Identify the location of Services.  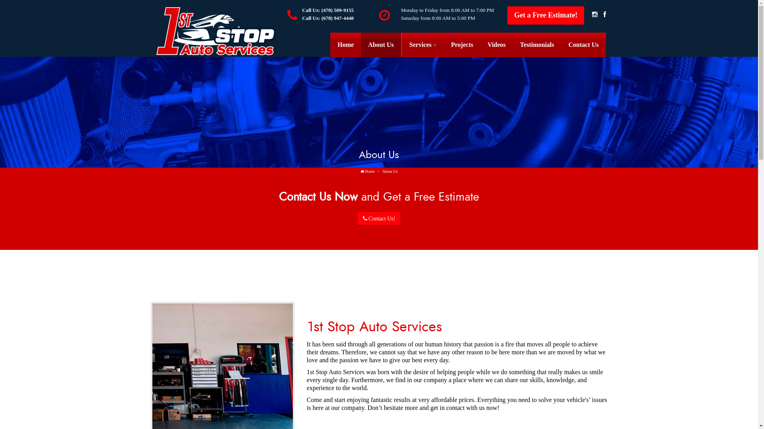
(423, 45).